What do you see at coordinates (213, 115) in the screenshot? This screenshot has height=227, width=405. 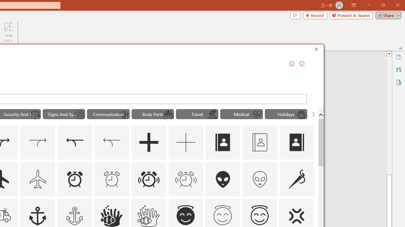 I see `AutomationID: Icons_TropicalScene_M` at bounding box center [213, 115].